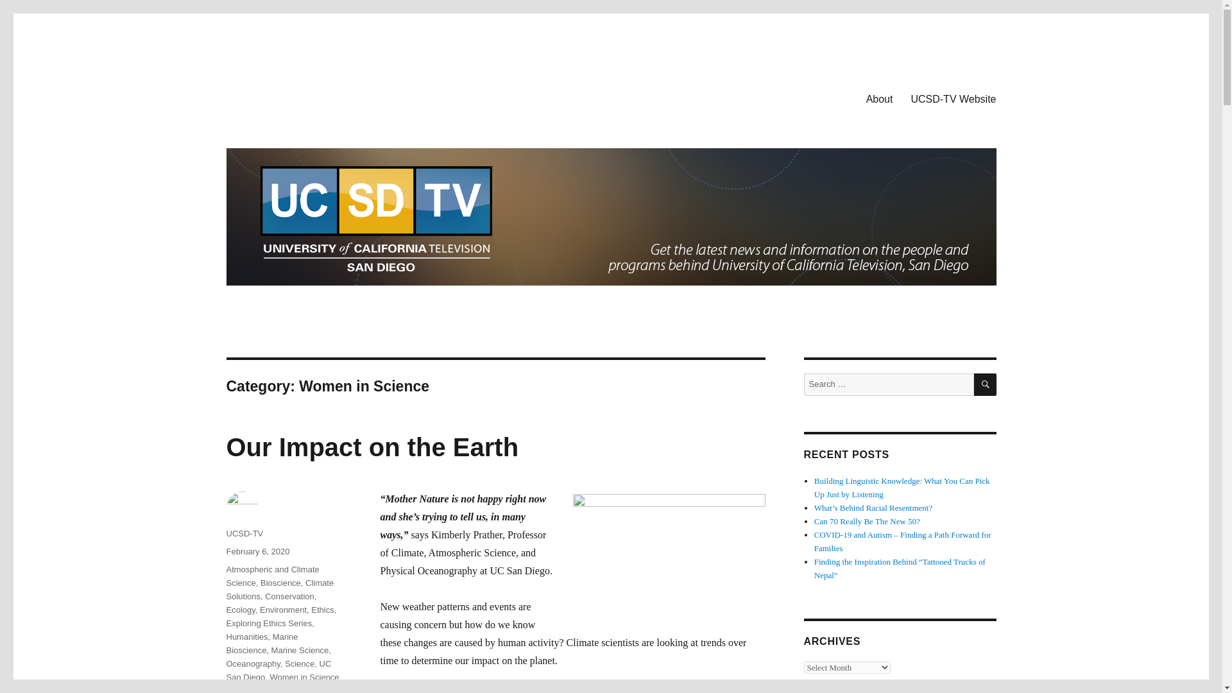  What do you see at coordinates (272, 576) in the screenshot?
I see `Atmospheric and Climate Science` at bounding box center [272, 576].